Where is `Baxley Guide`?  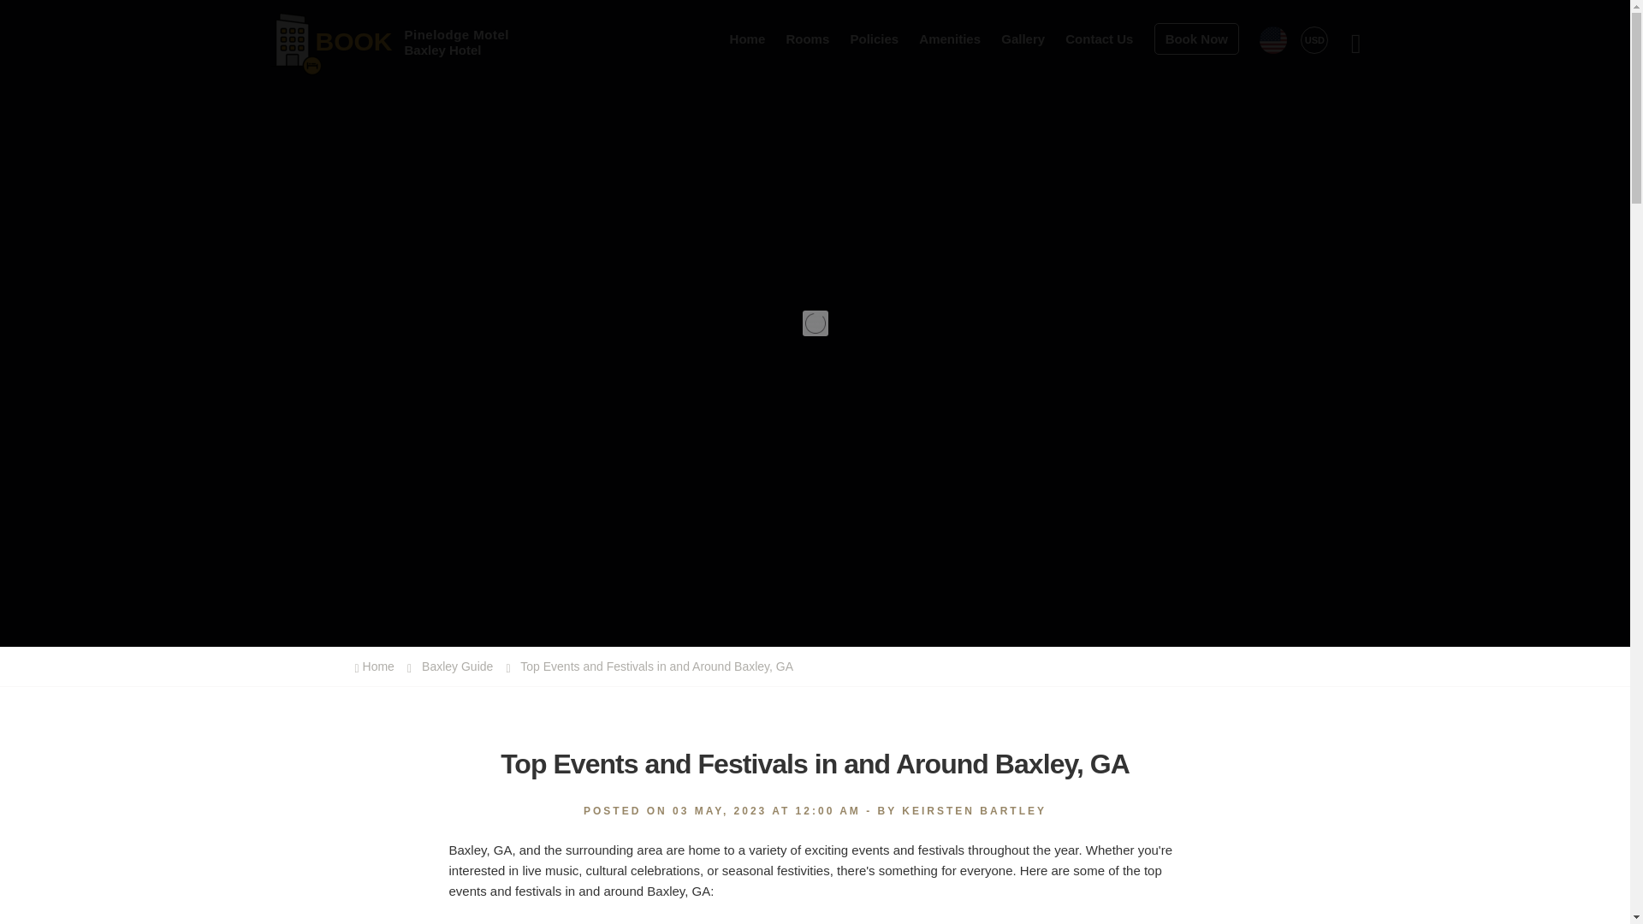 Baxley Guide is located at coordinates (454, 666).